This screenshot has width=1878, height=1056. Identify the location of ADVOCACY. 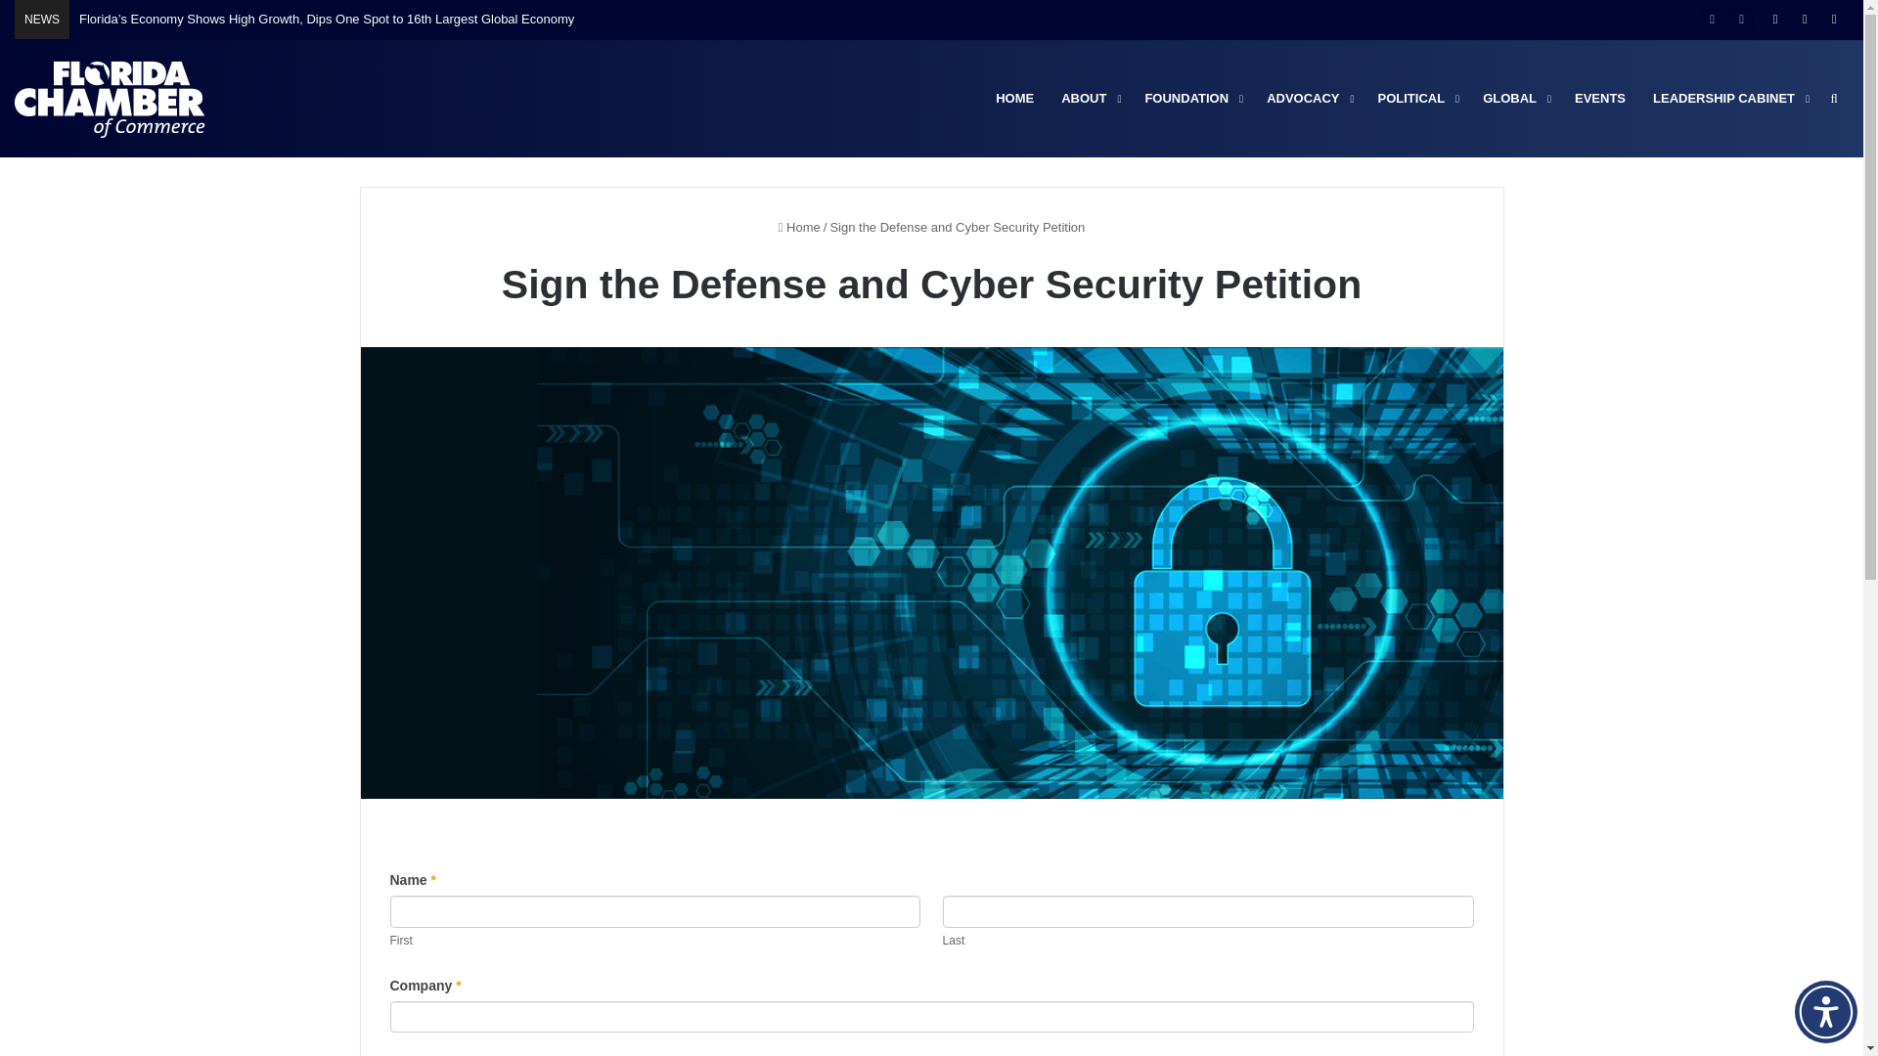
(1307, 98).